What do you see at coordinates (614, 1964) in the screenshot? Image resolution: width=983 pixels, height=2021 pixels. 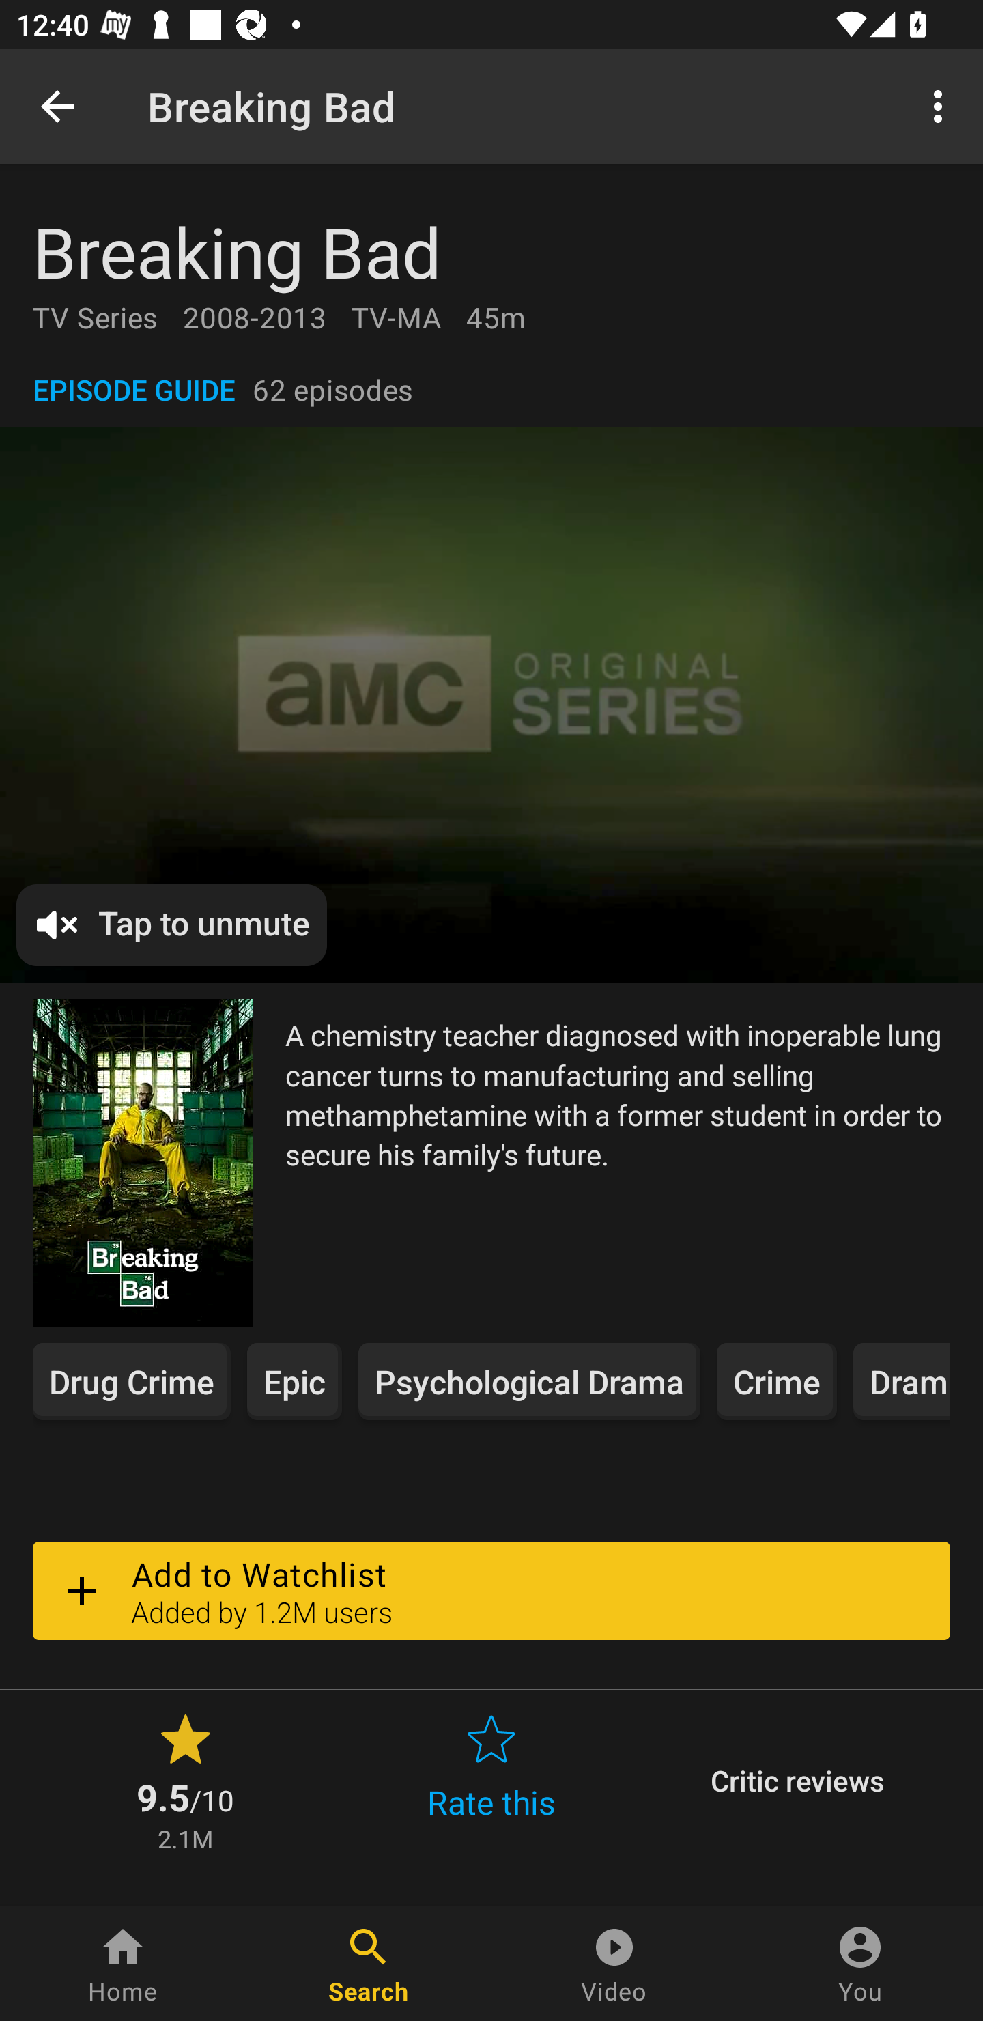 I see `Video` at bounding box center [614, 1964].